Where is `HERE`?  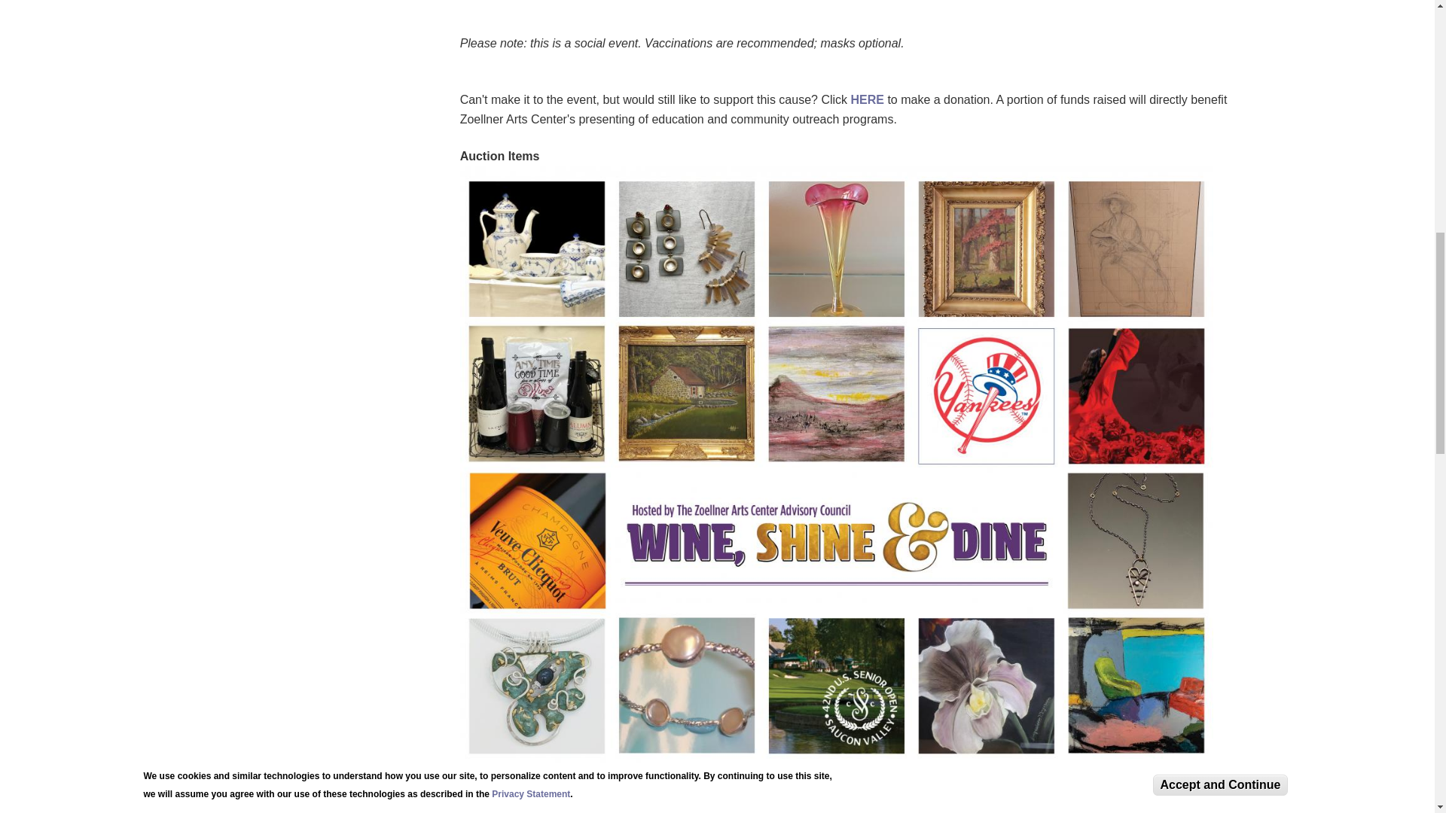
HERE is located at coordinates (868, 99).